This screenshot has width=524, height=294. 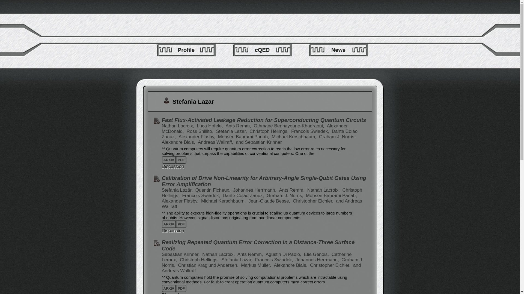 What do you see at coordinates (259, 142) in the screenshot?
I see `and Sebastian Krinner` at bounding box center [259, 142].